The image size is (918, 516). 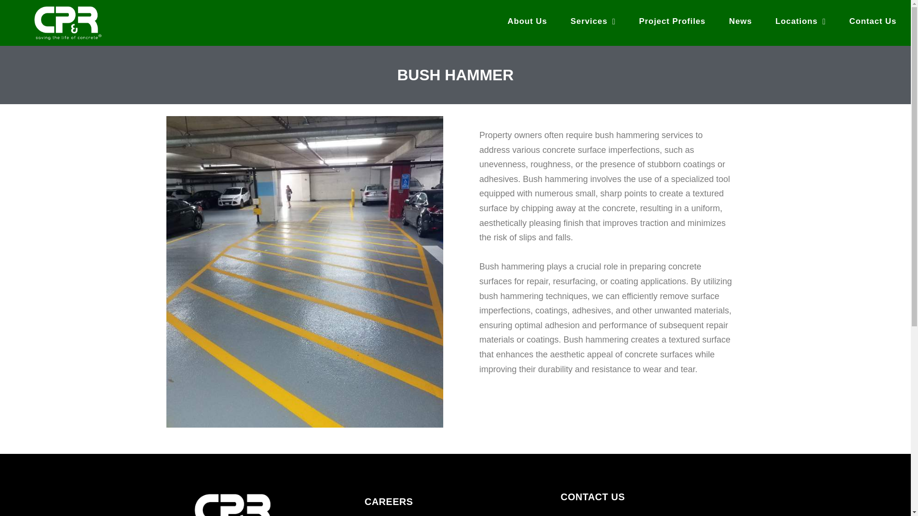 What do you see at coordinates (388, 501) in the screenshot?
I see `CAREERS` at bounding box center [388, 501].